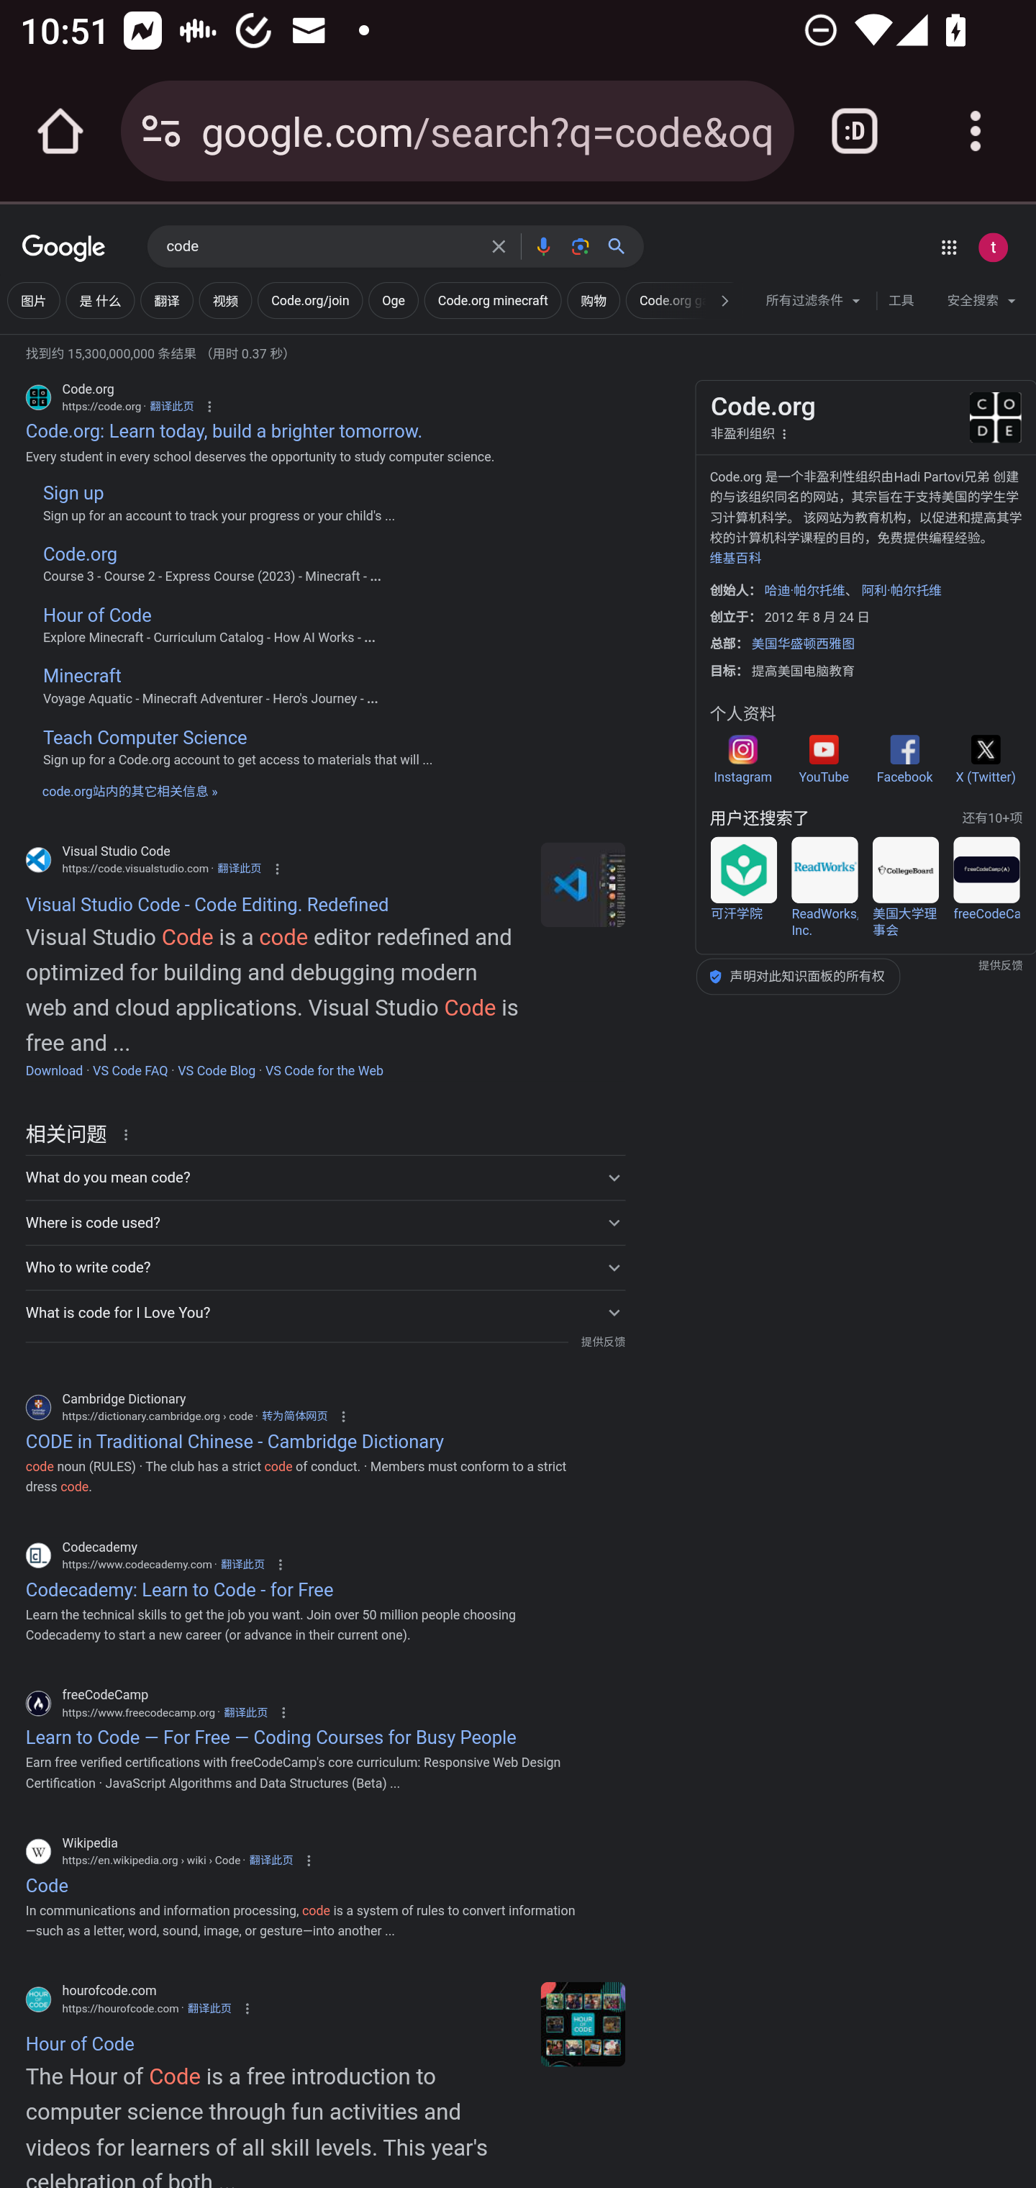 The image size is (1036, 2188). What do you see at coordinates (981, 304) in the screenshot?
I see `安全搜索` at bounding box center [981, 304].